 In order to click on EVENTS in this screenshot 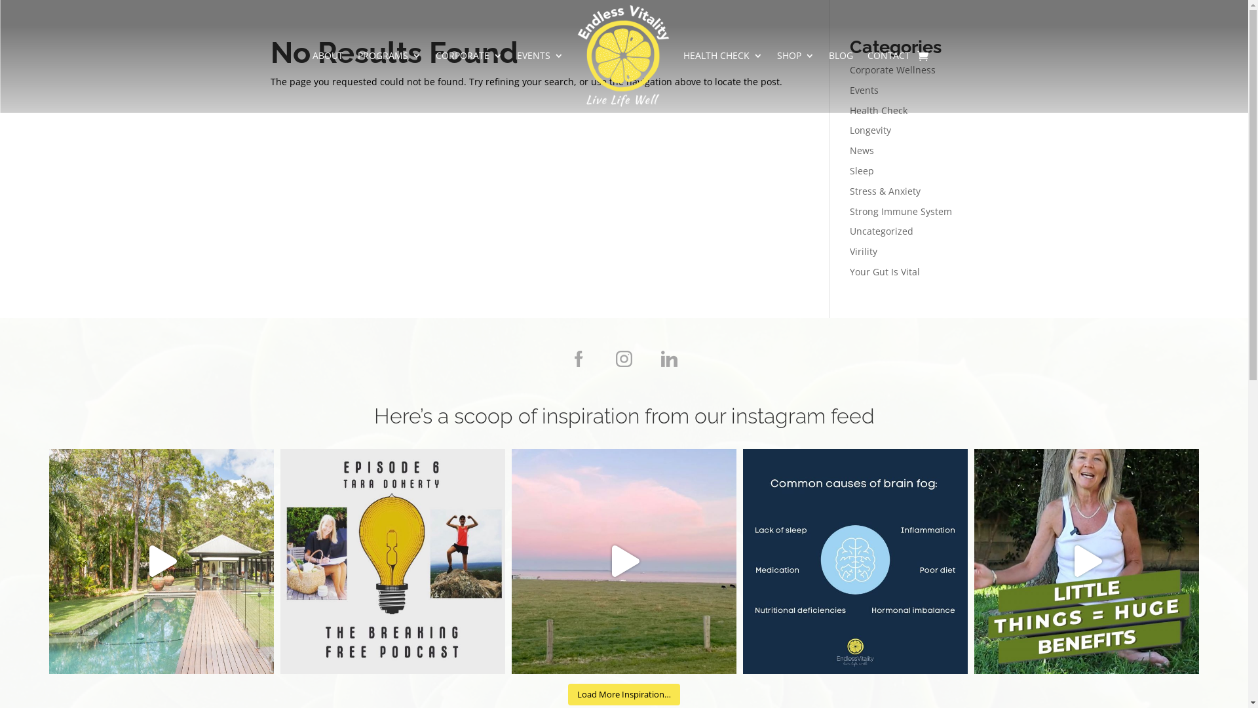, I will do `click(540, 56)`.